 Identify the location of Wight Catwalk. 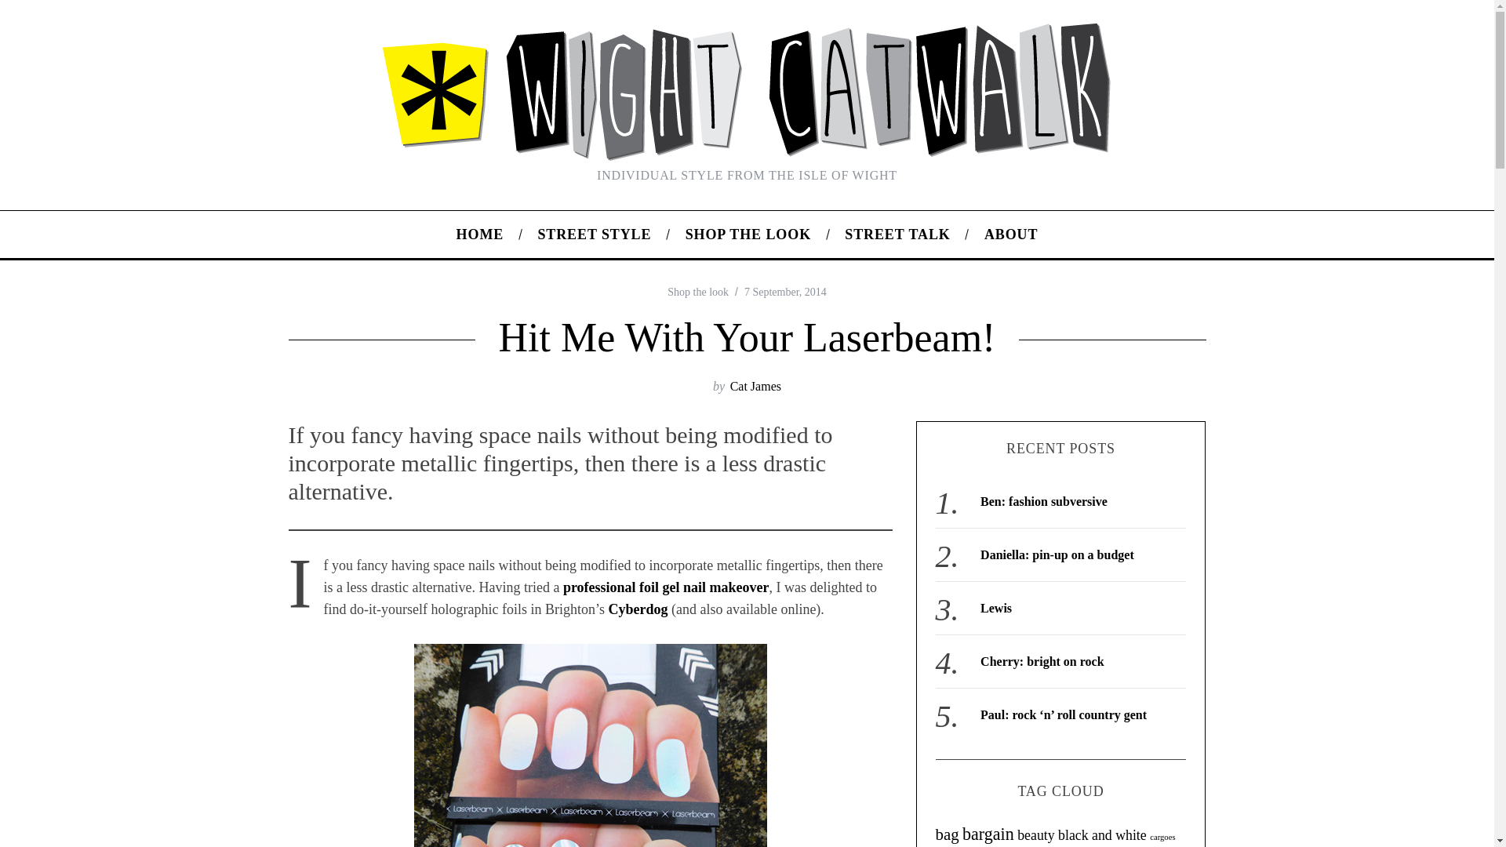
(480, 234).